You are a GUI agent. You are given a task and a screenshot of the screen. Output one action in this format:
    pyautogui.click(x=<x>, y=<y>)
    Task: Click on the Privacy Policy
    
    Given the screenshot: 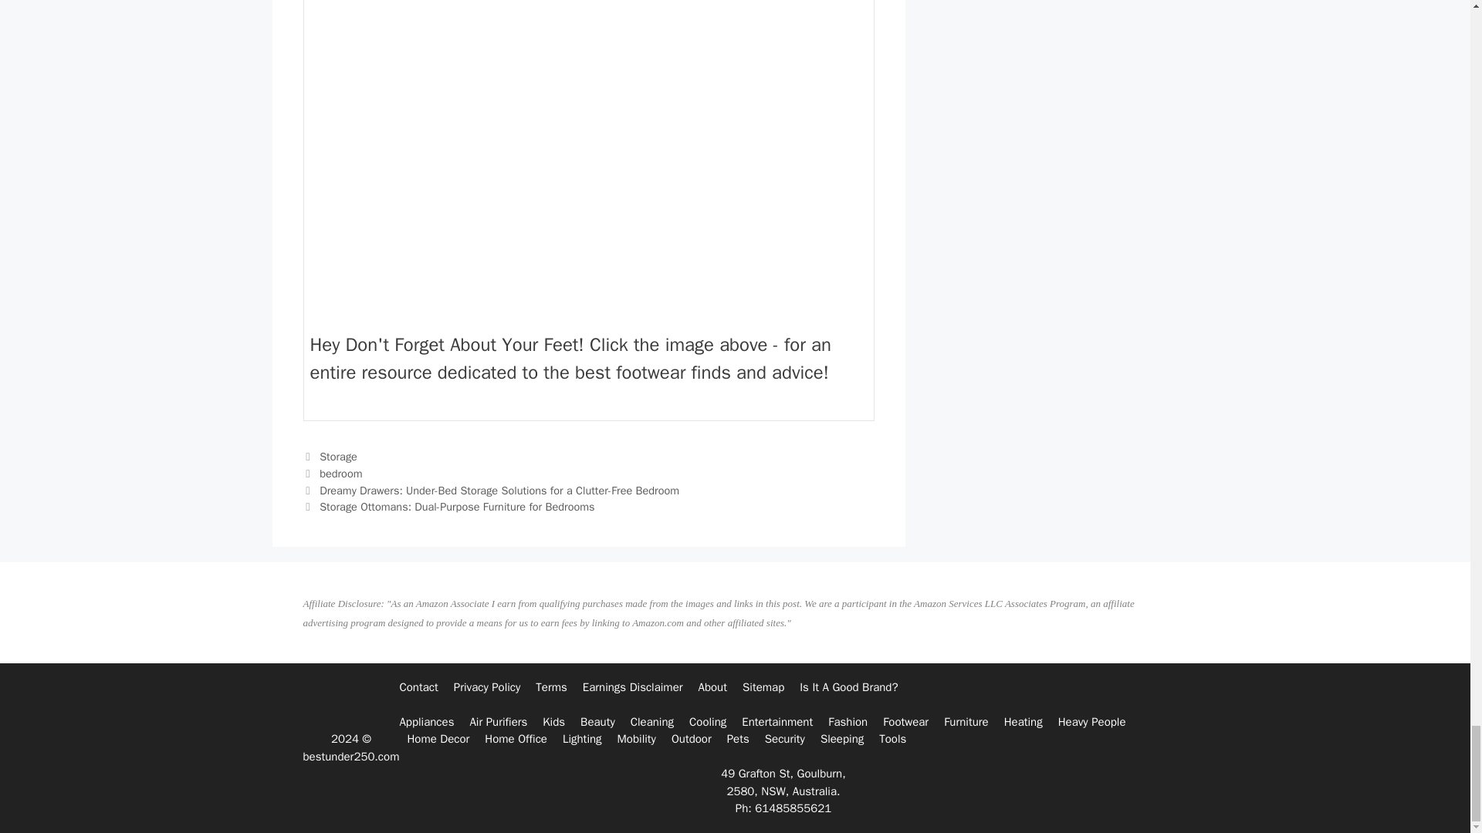 What is the action you would take?
    pyautogui.click(x=487, y=686)
    